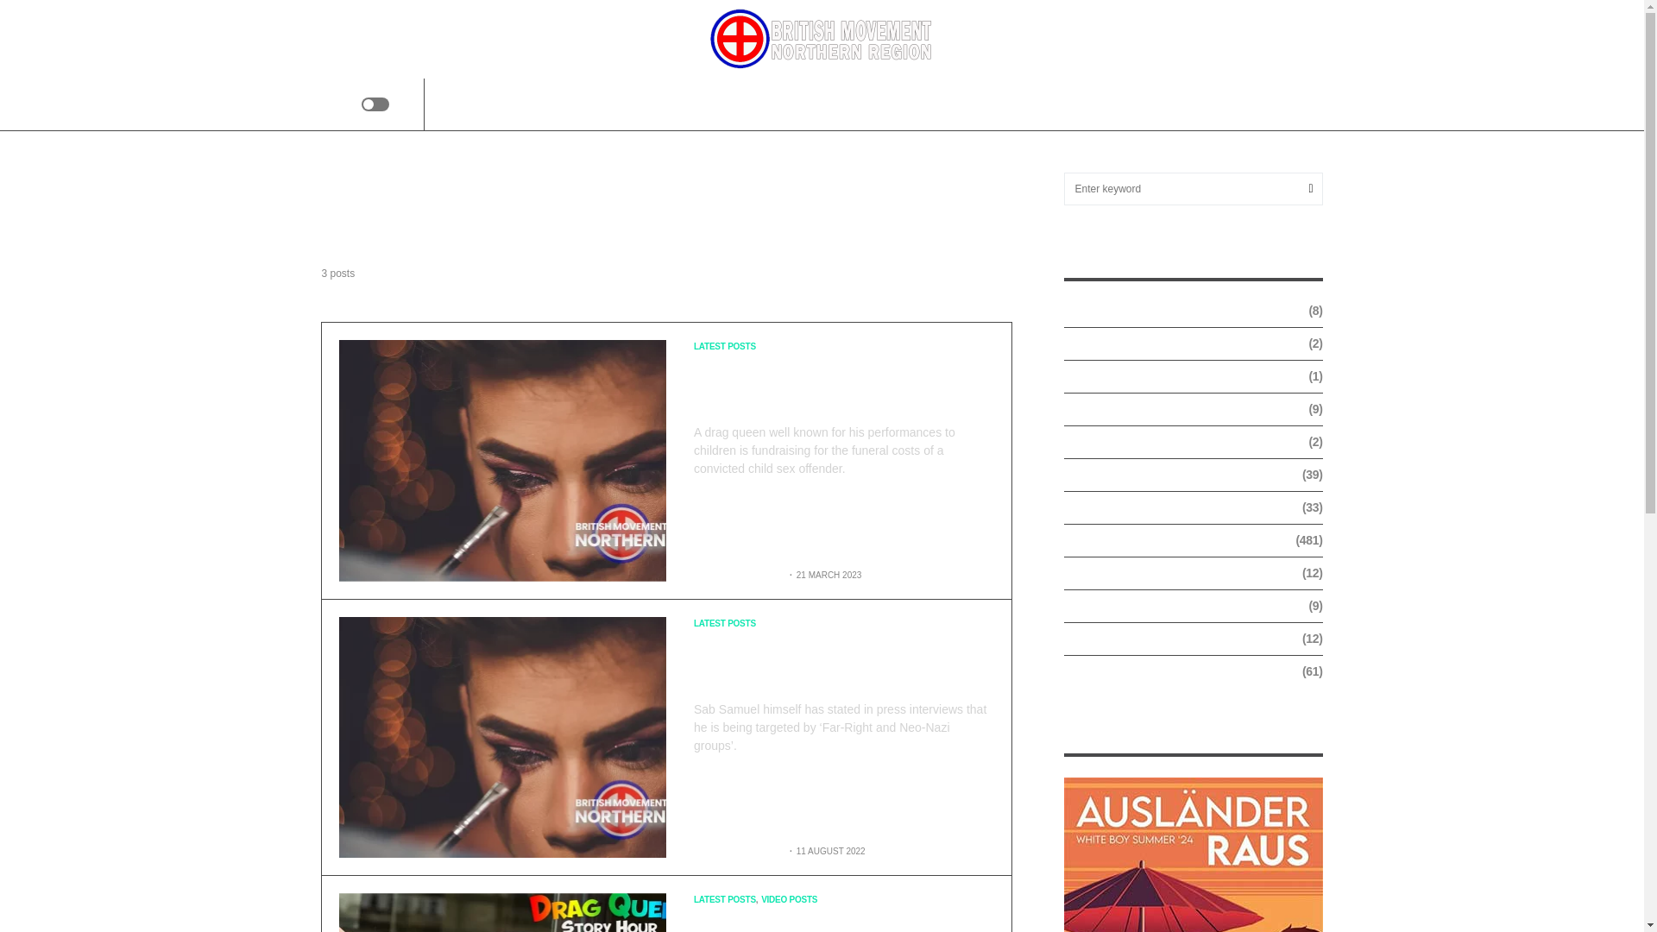  I want to click on Contact Us, so click(1029, 104).